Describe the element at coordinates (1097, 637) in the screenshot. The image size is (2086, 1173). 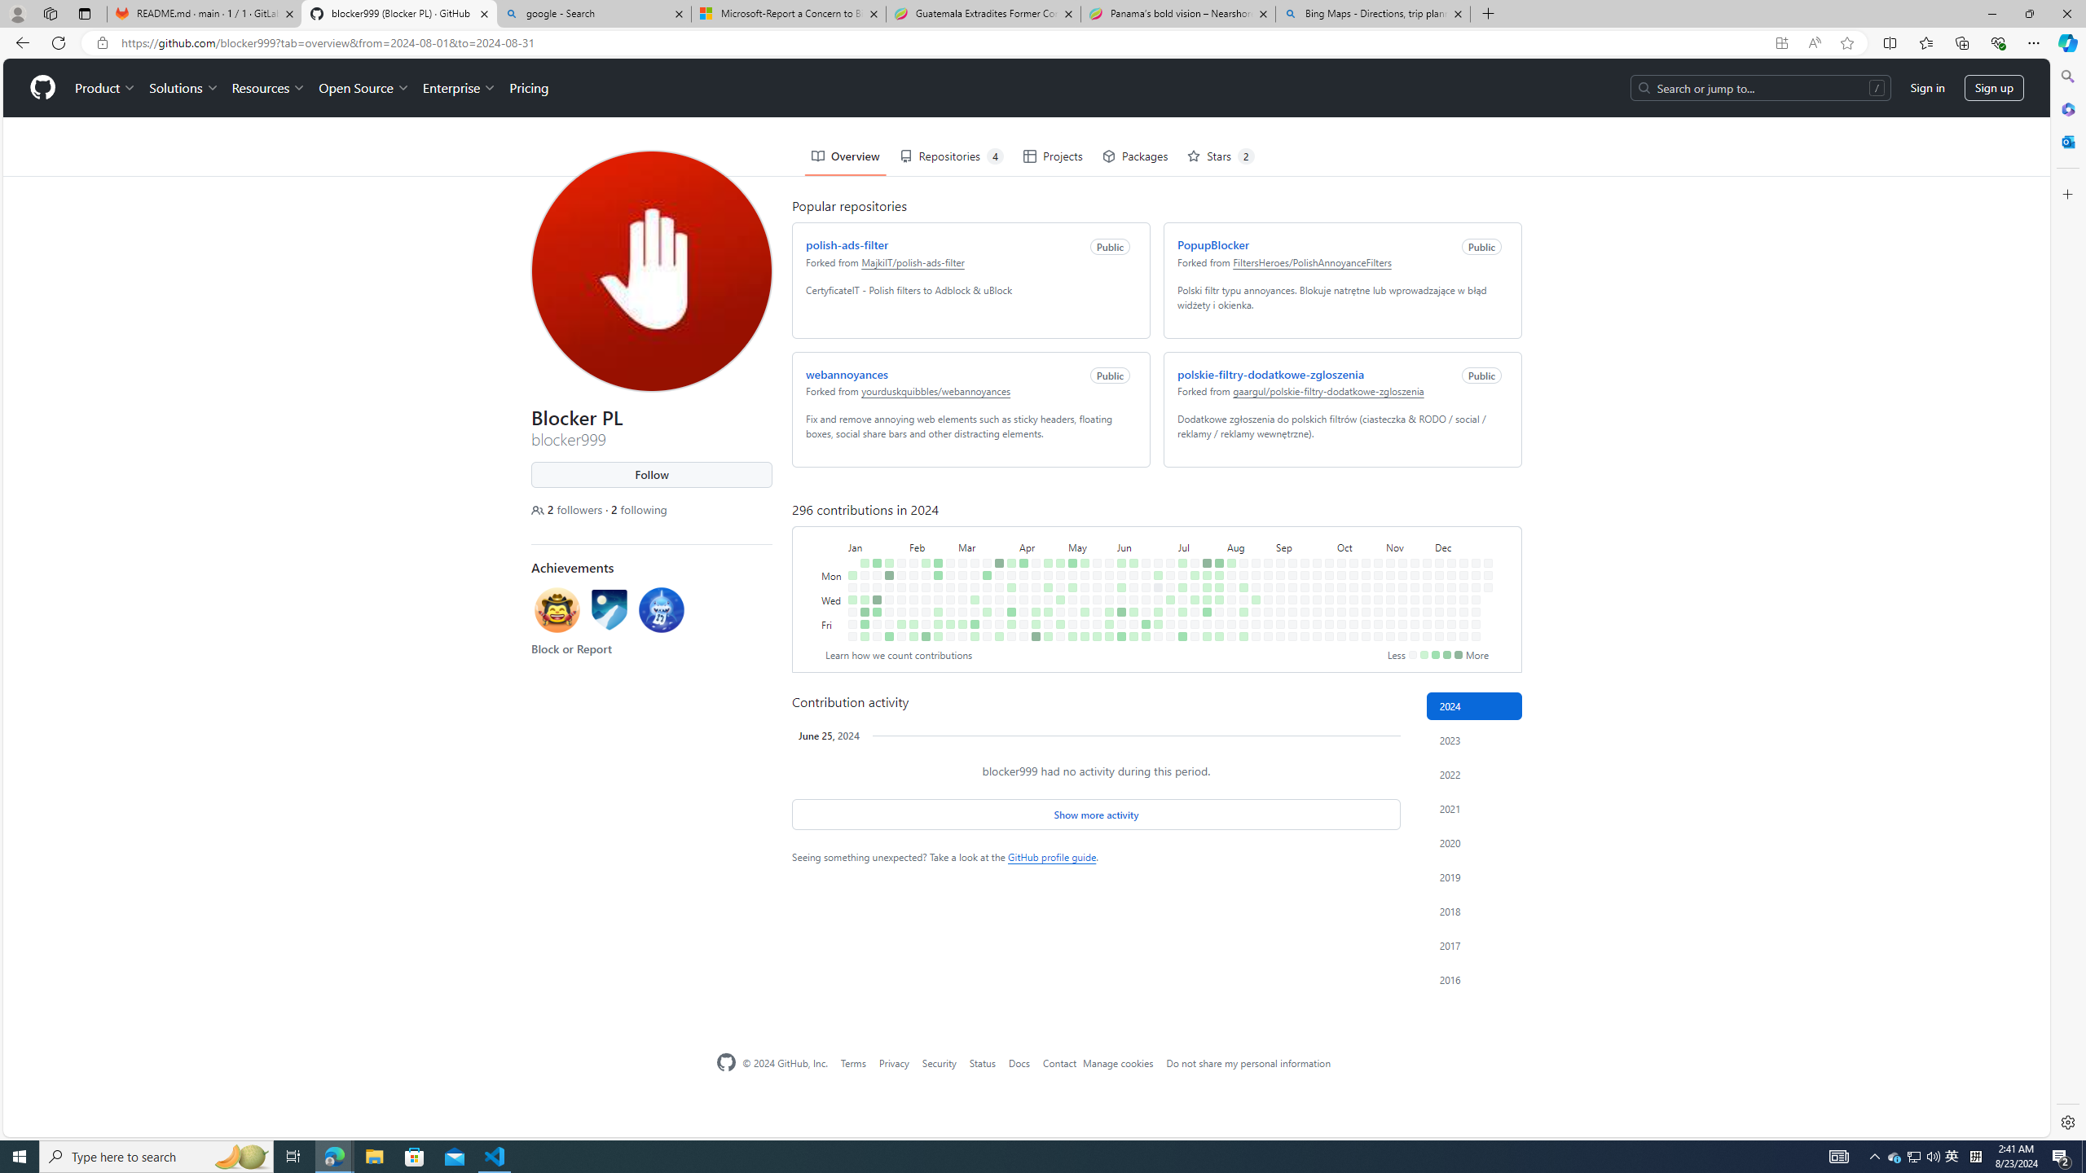
I see `1 contribution on May 25th.` at that location.